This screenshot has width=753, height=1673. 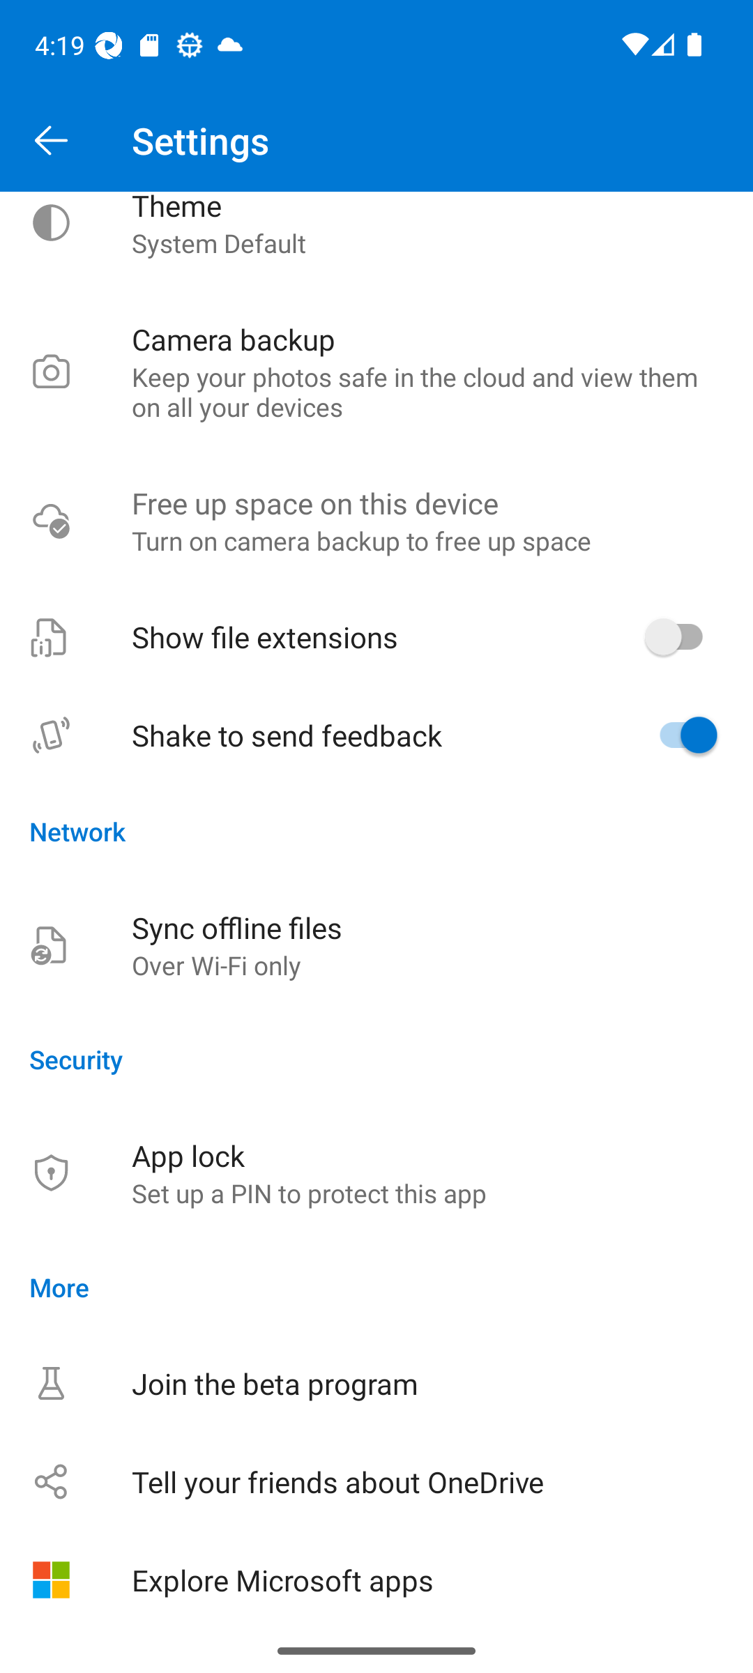 What do you see at coordinates (376, 1287) in the screenshot?
I see `More` at bounding box center [376, 1287].